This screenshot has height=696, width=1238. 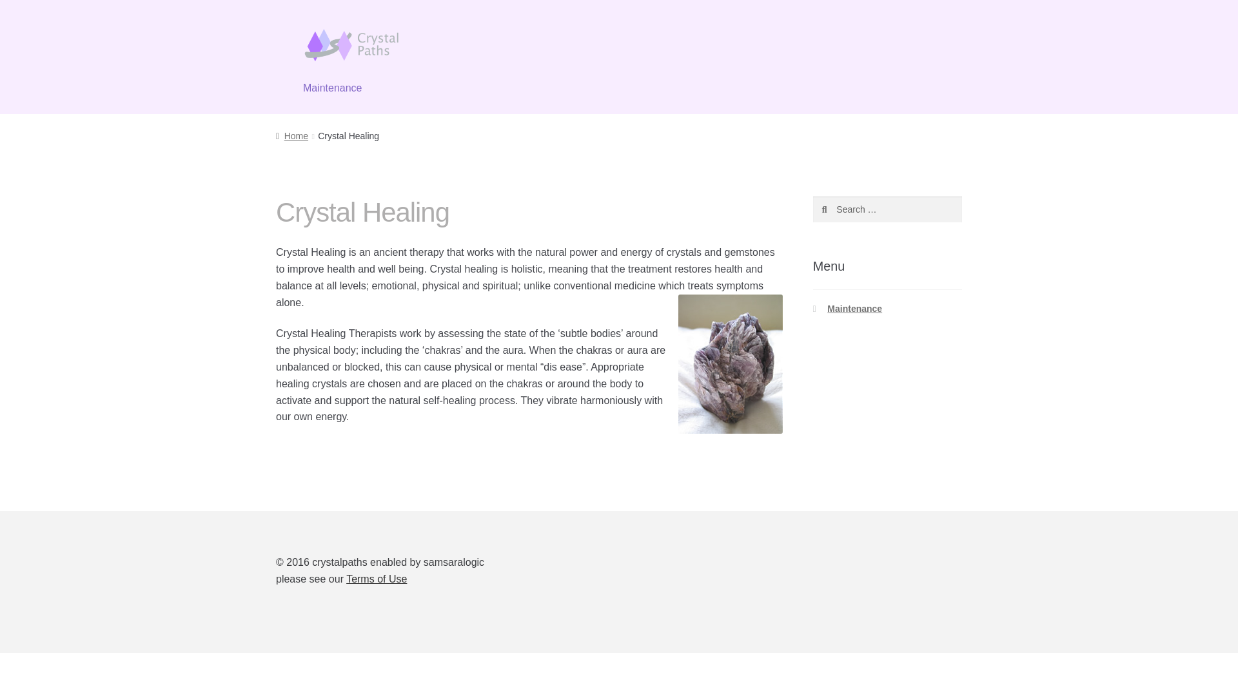 I want to click on Maintenance, so click(x=332, y=89).